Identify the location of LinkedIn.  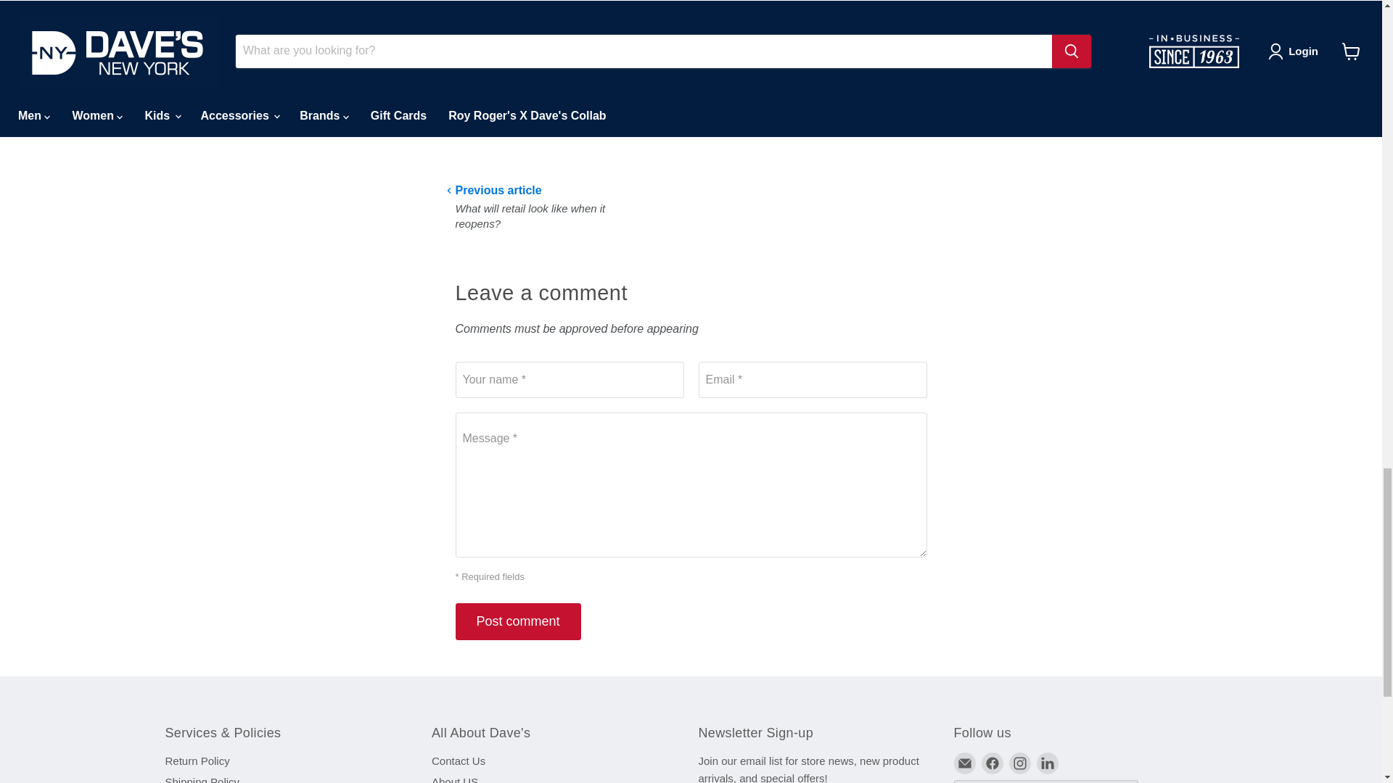
(1046, 763).